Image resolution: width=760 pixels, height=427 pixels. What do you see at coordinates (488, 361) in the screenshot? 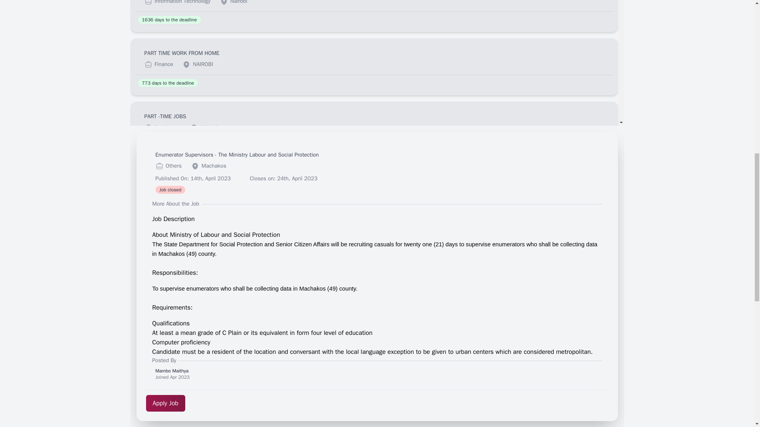
I see `3` at bounding box center [488, 361].